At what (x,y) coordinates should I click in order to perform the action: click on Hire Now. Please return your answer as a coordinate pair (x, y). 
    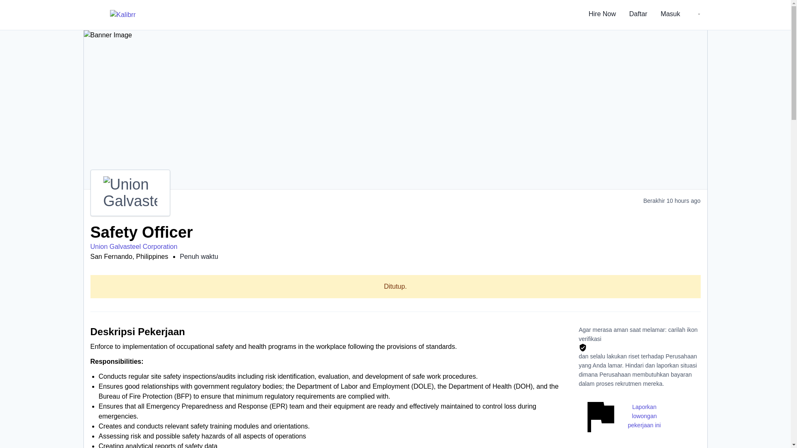
    Looking at the image, I should click on (602, 15).